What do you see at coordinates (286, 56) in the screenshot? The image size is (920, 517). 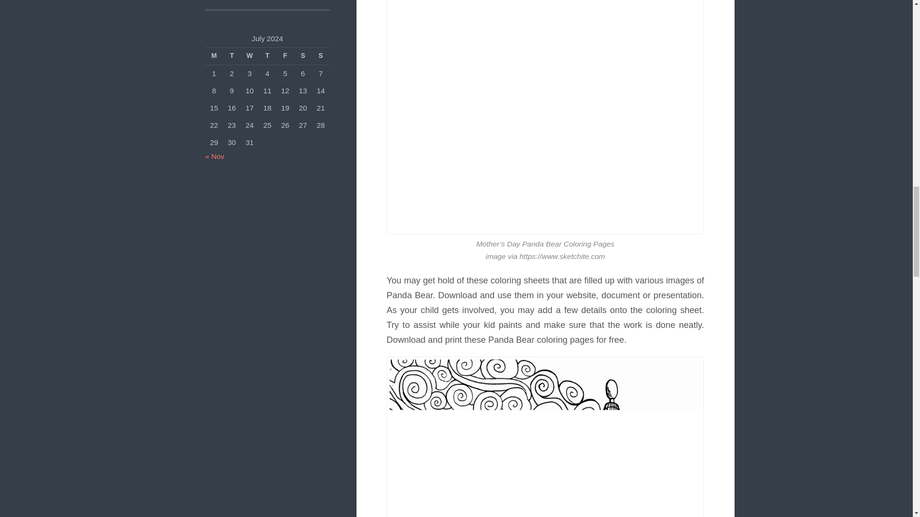 I see `Friday` at bounding box center [286, 56].